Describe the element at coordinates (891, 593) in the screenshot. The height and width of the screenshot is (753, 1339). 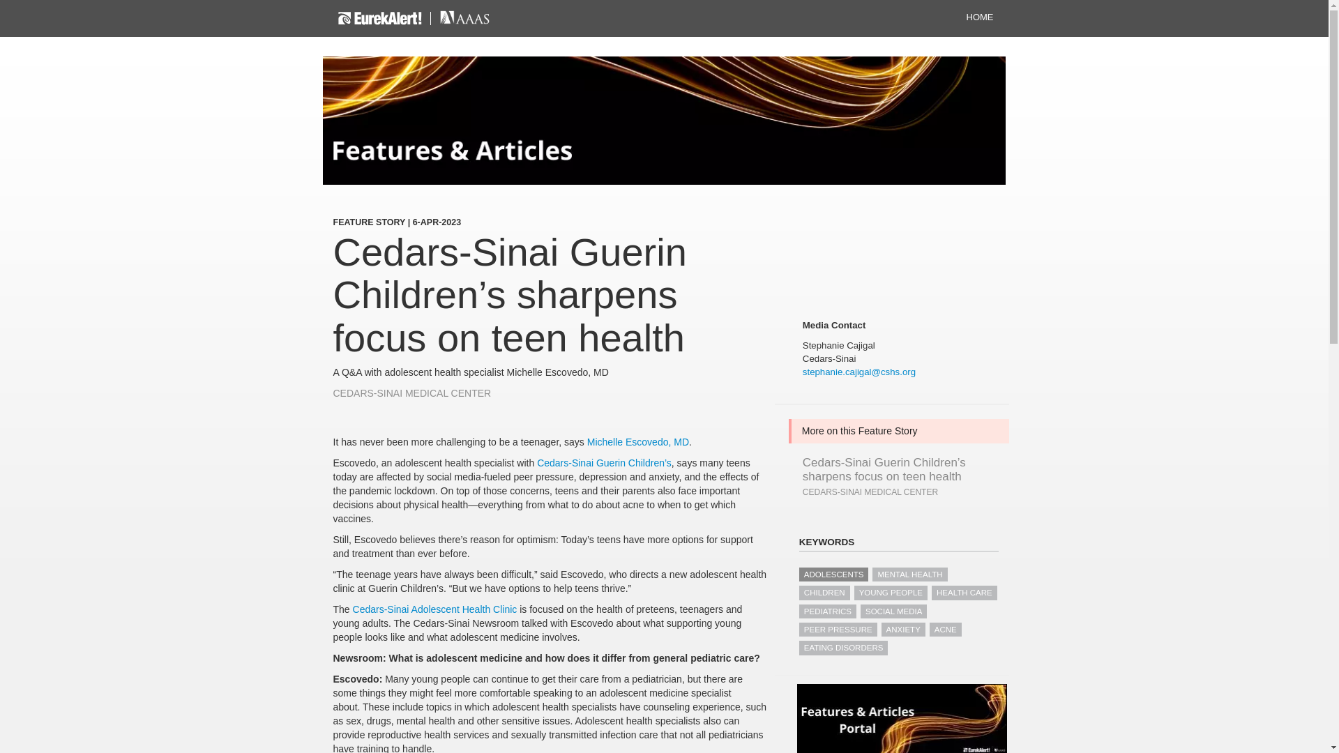
I see `YOUNG PEOPLE` at that location.